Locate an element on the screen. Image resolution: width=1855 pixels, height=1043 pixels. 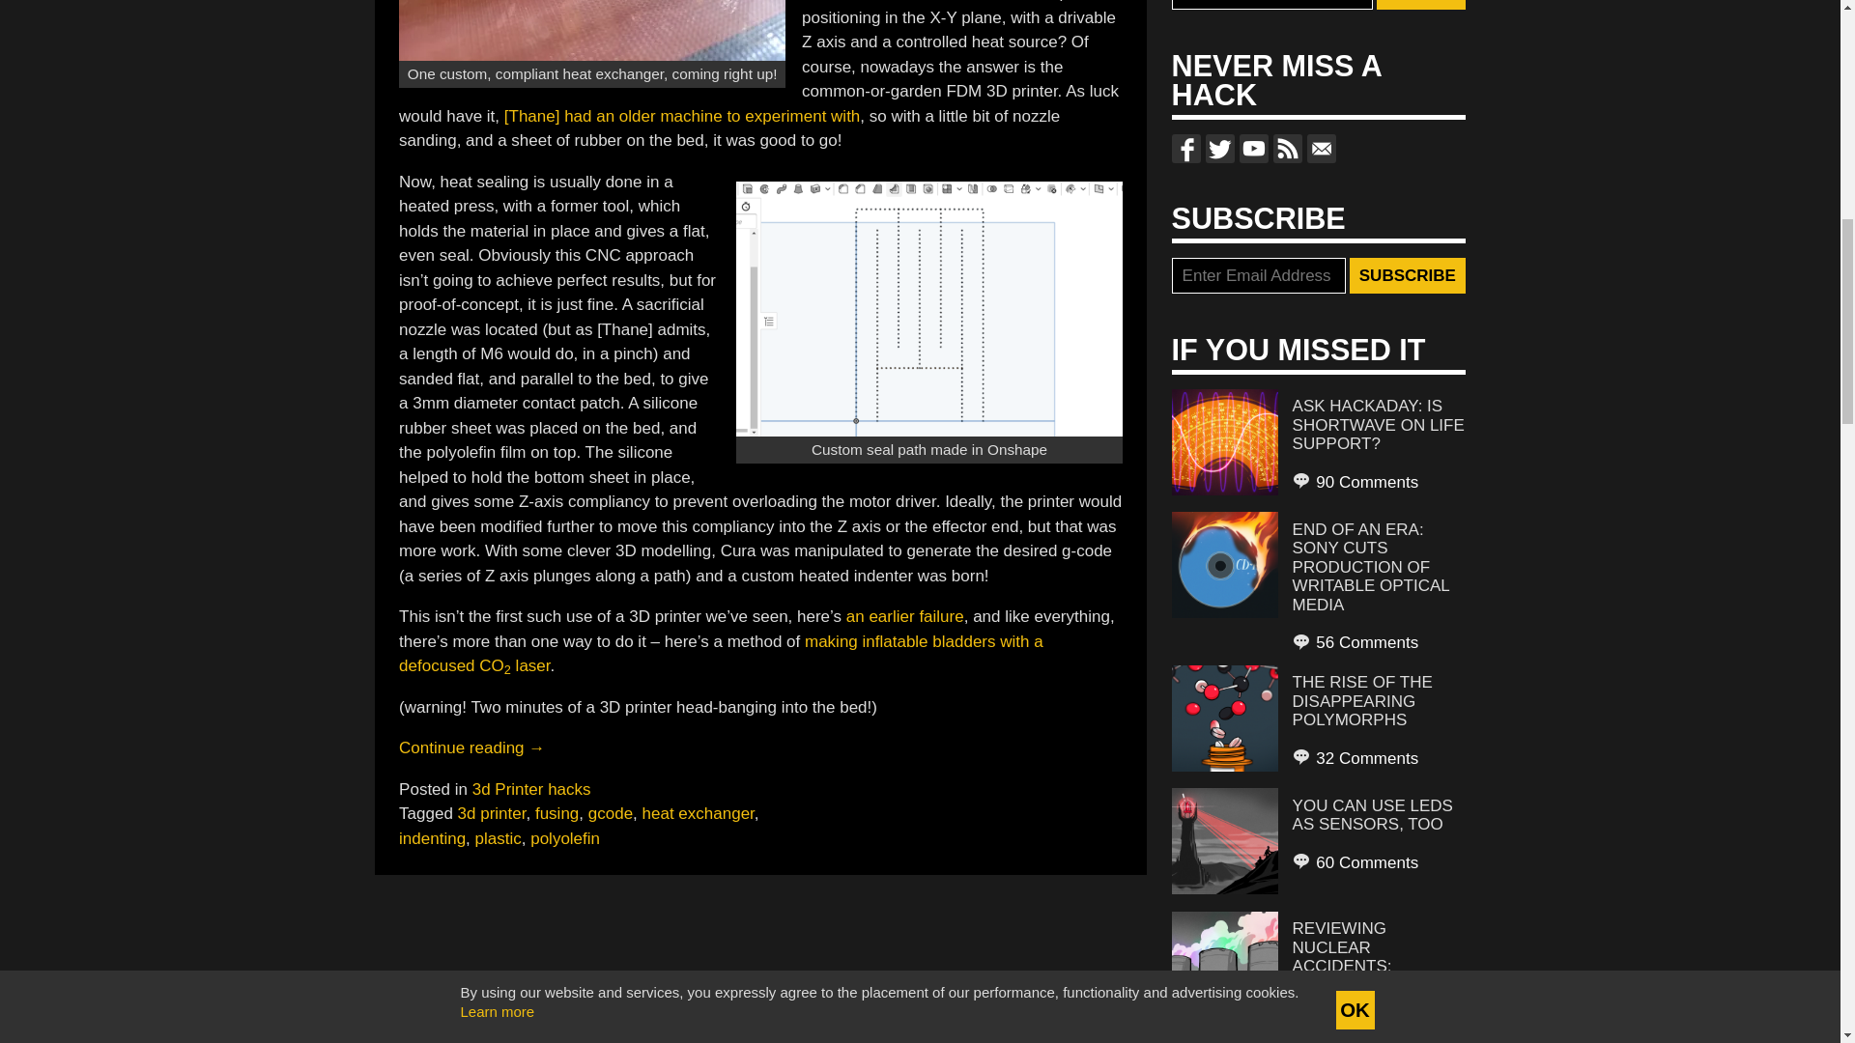
3d printer is located at coordinates (493, 813).